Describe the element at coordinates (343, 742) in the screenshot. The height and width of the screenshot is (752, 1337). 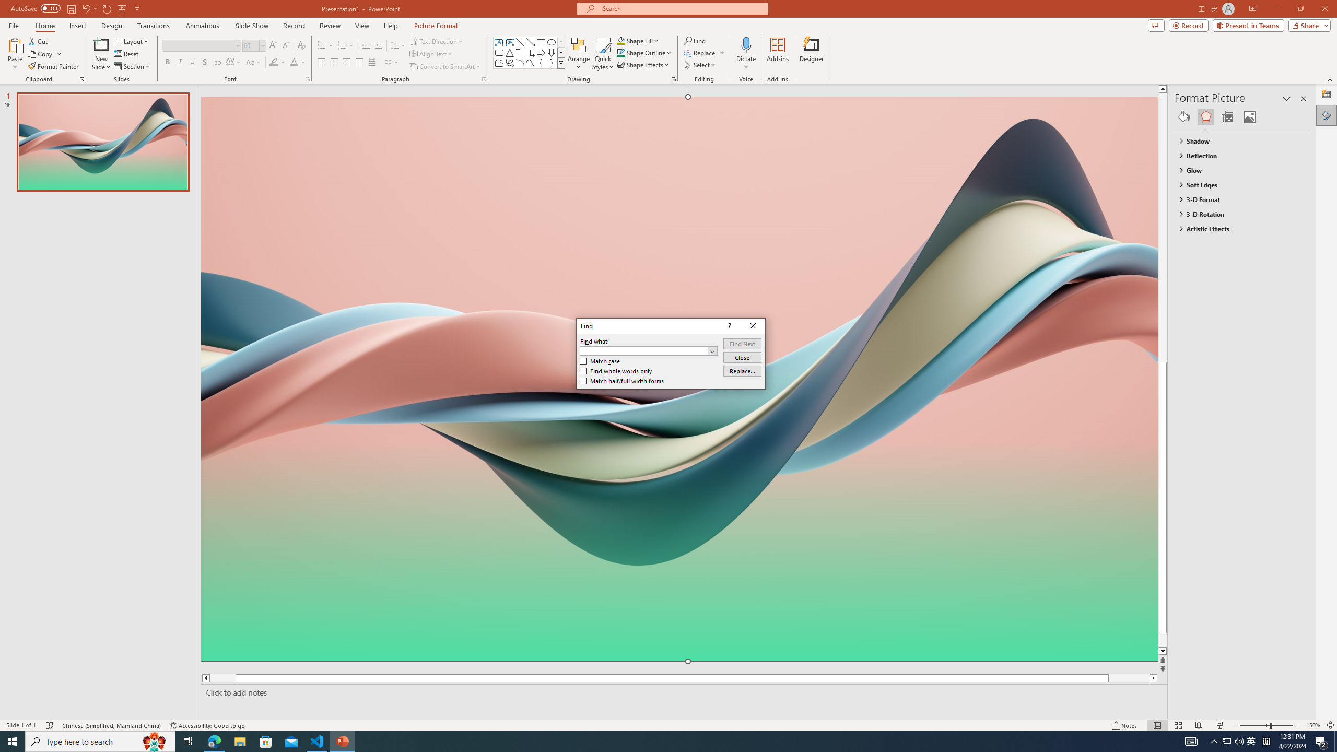
I see `PowerPoint - 1 running window` at that location.